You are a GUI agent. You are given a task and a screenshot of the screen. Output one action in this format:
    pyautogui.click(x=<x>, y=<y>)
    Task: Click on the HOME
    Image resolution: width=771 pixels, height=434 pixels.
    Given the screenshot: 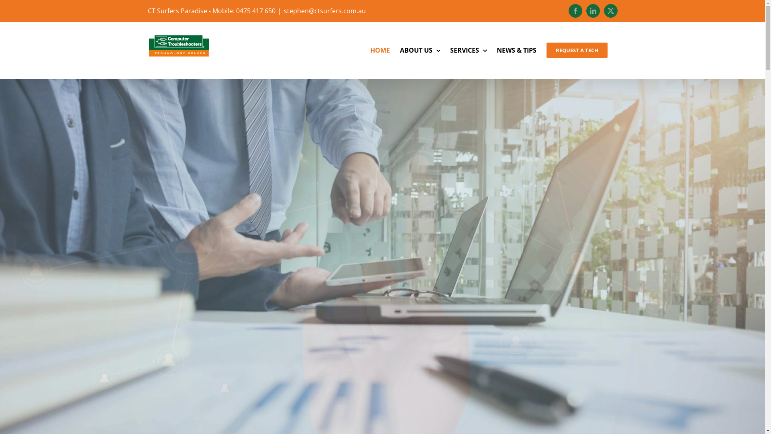 What is the action you would take?
    pyautogui.click(x=380, y=50)
    